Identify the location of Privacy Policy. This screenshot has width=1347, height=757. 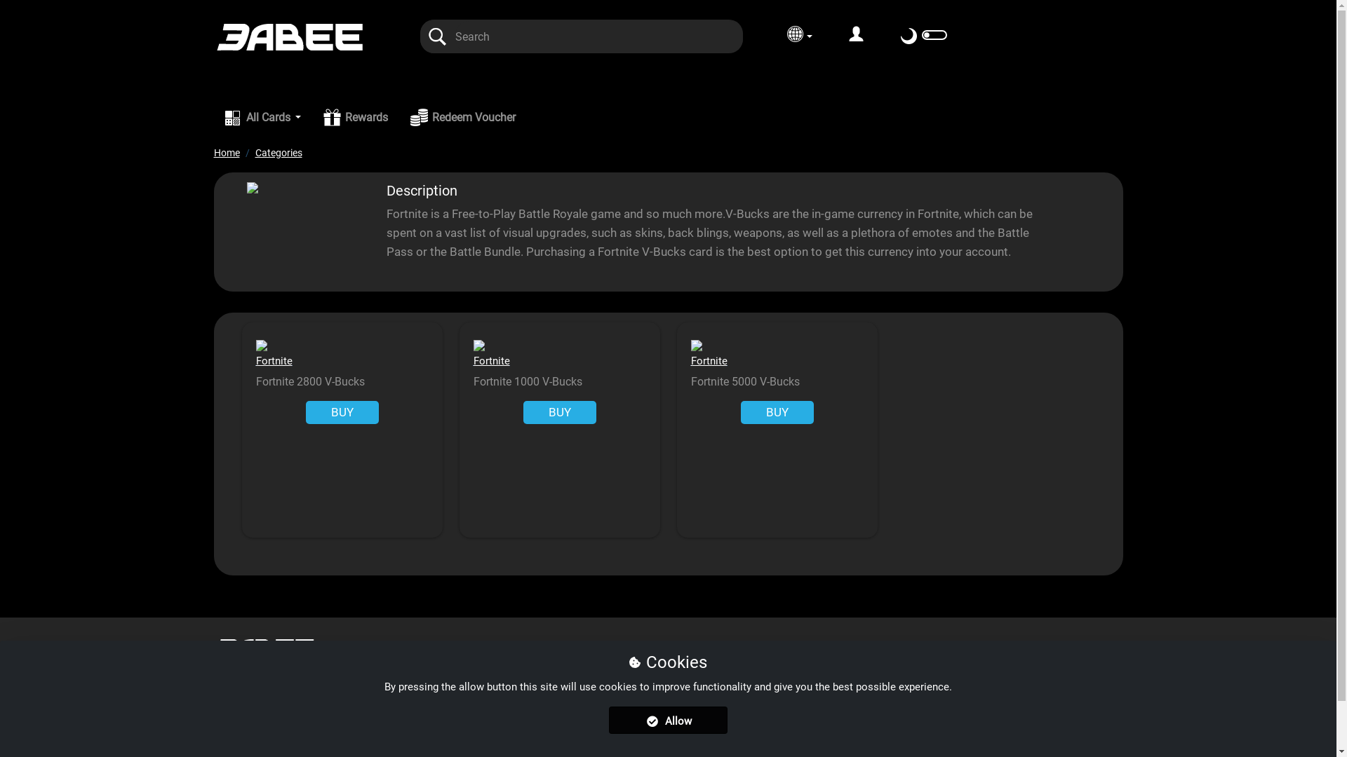
(574, 648).